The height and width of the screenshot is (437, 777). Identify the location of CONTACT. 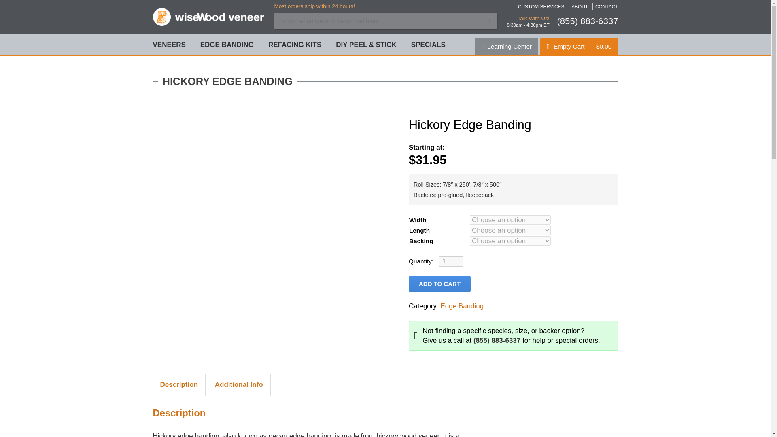
(607, 6).